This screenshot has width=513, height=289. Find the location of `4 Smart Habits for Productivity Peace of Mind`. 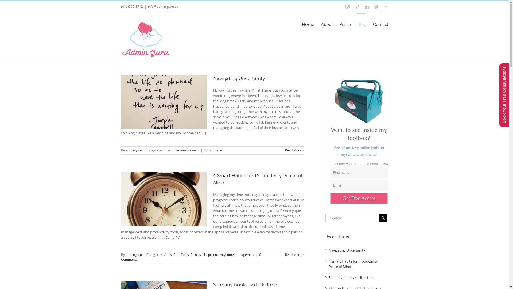

4 Smart Habits for Productivity Peace of Mind is located at coordinates (353, 264).